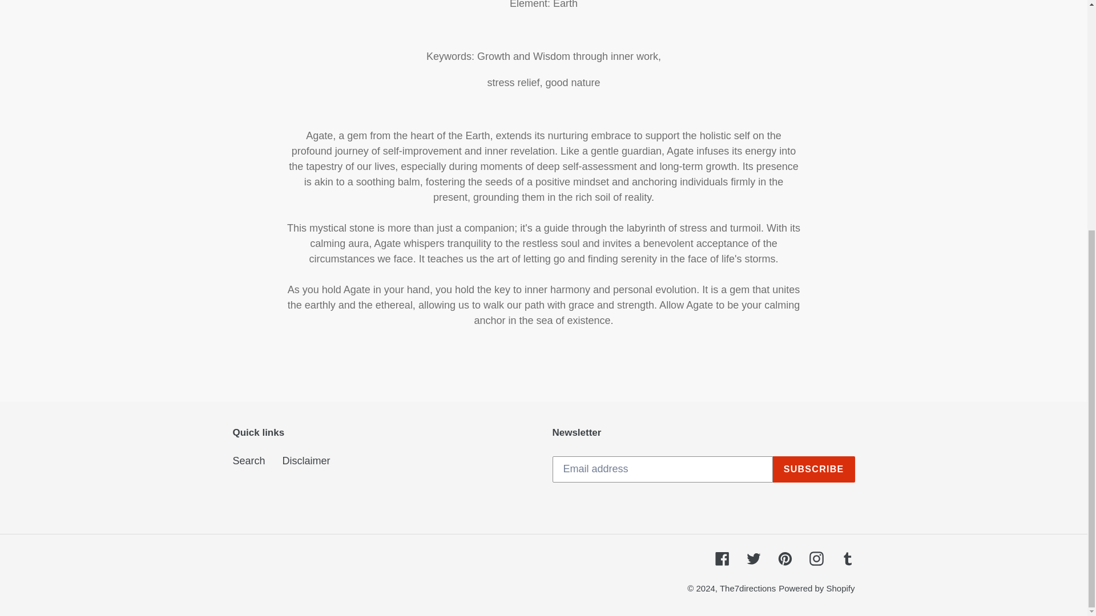 The height and width of the screenshot is (616, 1096). What do you see at coordinates (813, 469) in the screenshot?
I see `SUBSCRIBE` at bounding box center [813, 469].